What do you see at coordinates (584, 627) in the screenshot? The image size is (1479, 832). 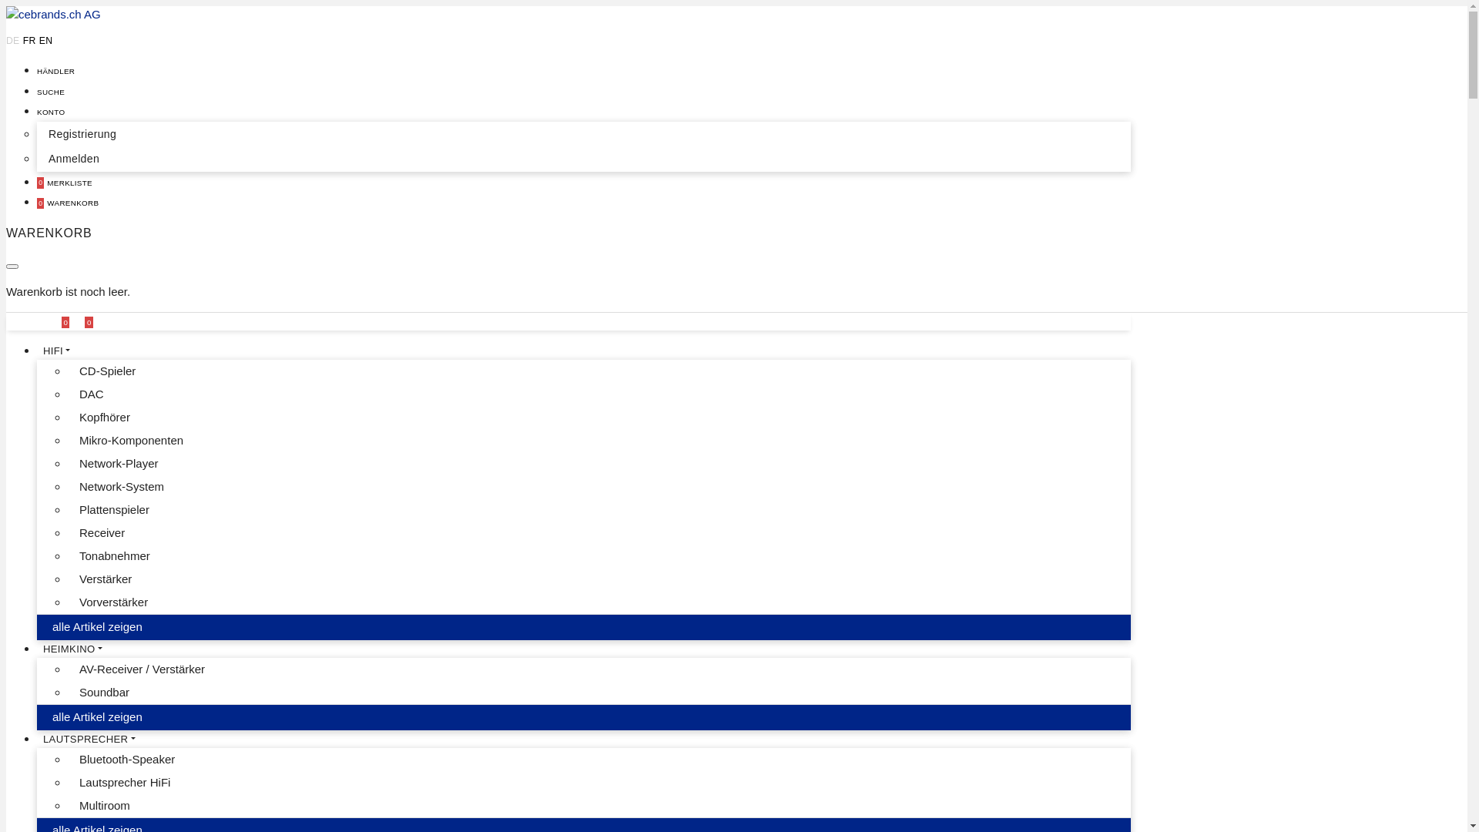 I see `alle Artikel zeigen` at bounding box center [584, 627].